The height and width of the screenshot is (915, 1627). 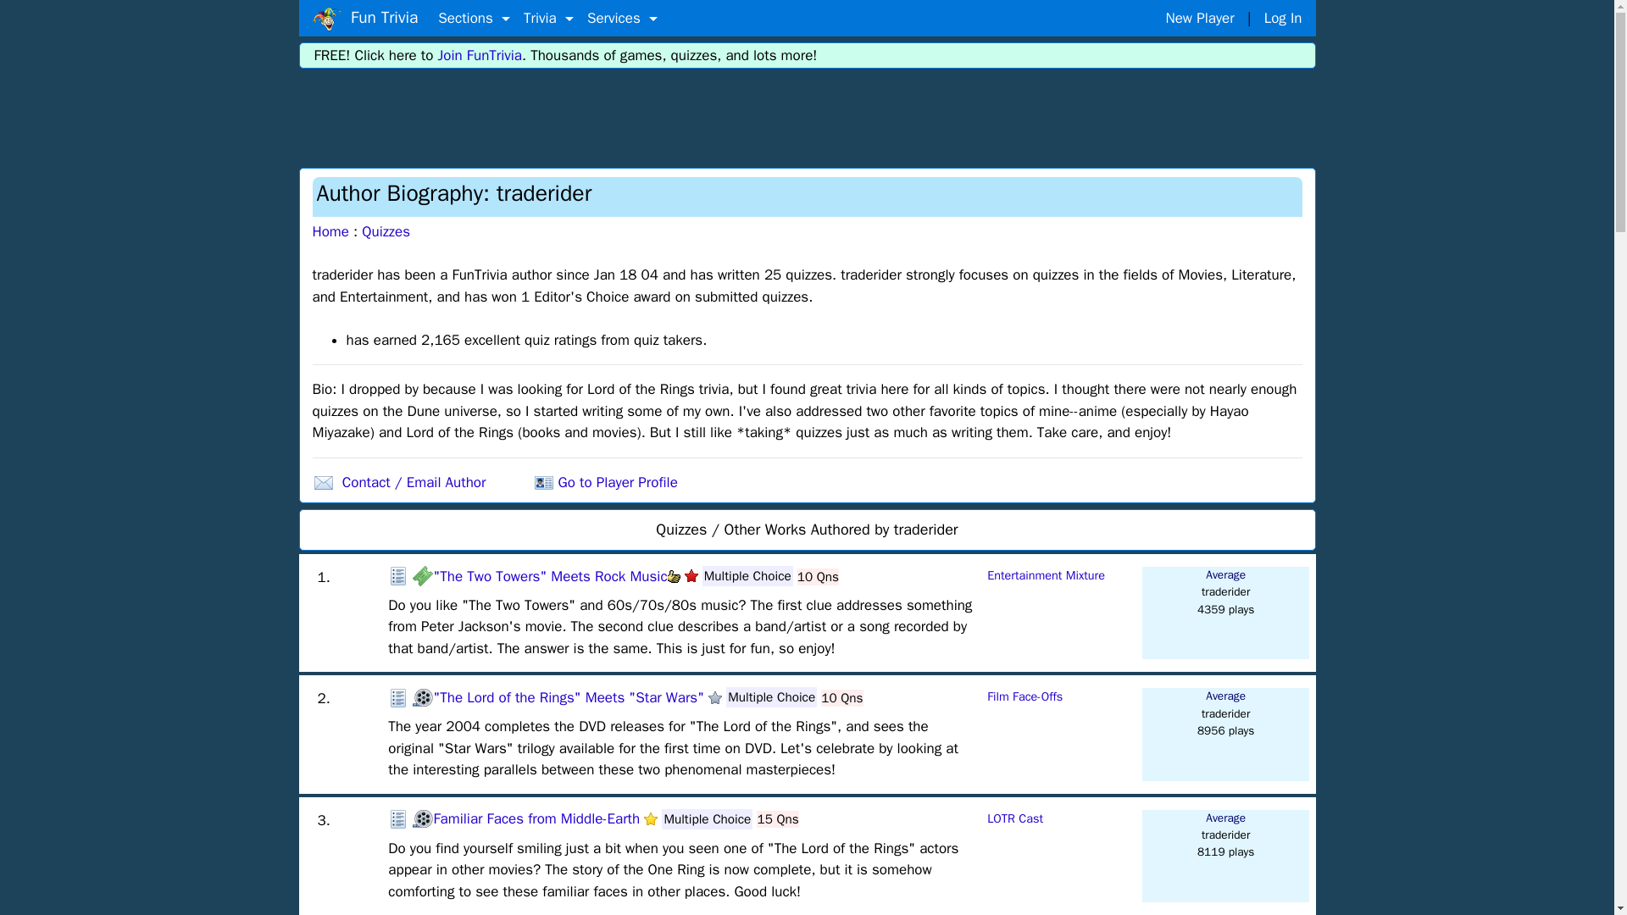 I want to click on Home, so click(x=325, y=19).